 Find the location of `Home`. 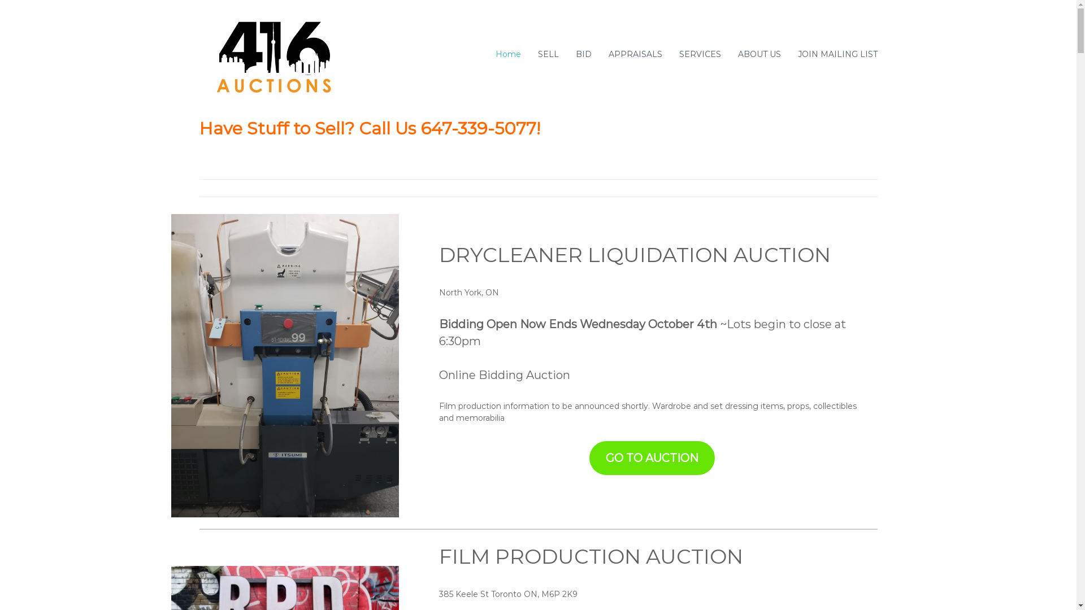

Home is located at coordinates (507, 54).